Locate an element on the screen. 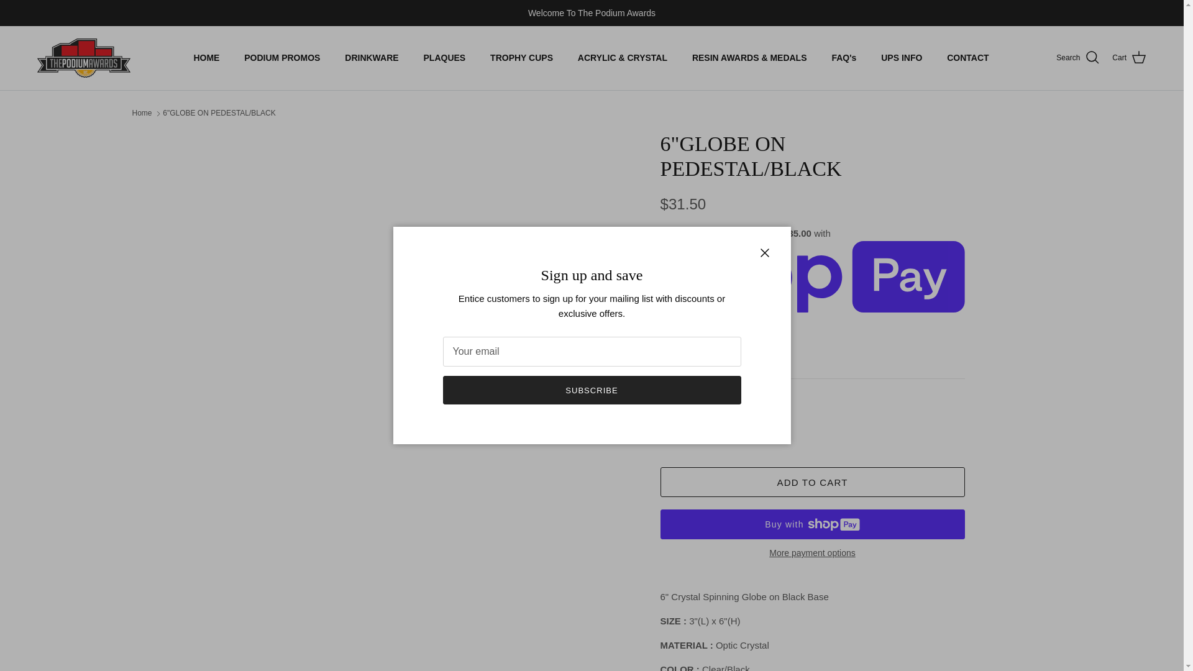  CONTACT is located at coordinates (967, 58).